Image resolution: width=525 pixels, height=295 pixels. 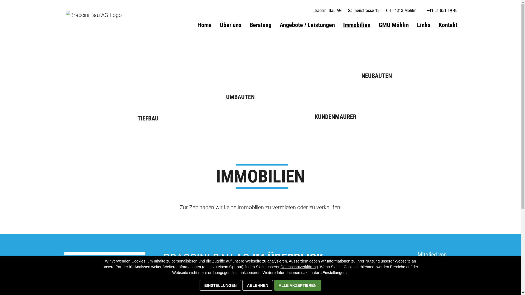 What do you see at coordinates (423, 25) in the screenshot?
I see `Links` at bounding box center [423, 25].